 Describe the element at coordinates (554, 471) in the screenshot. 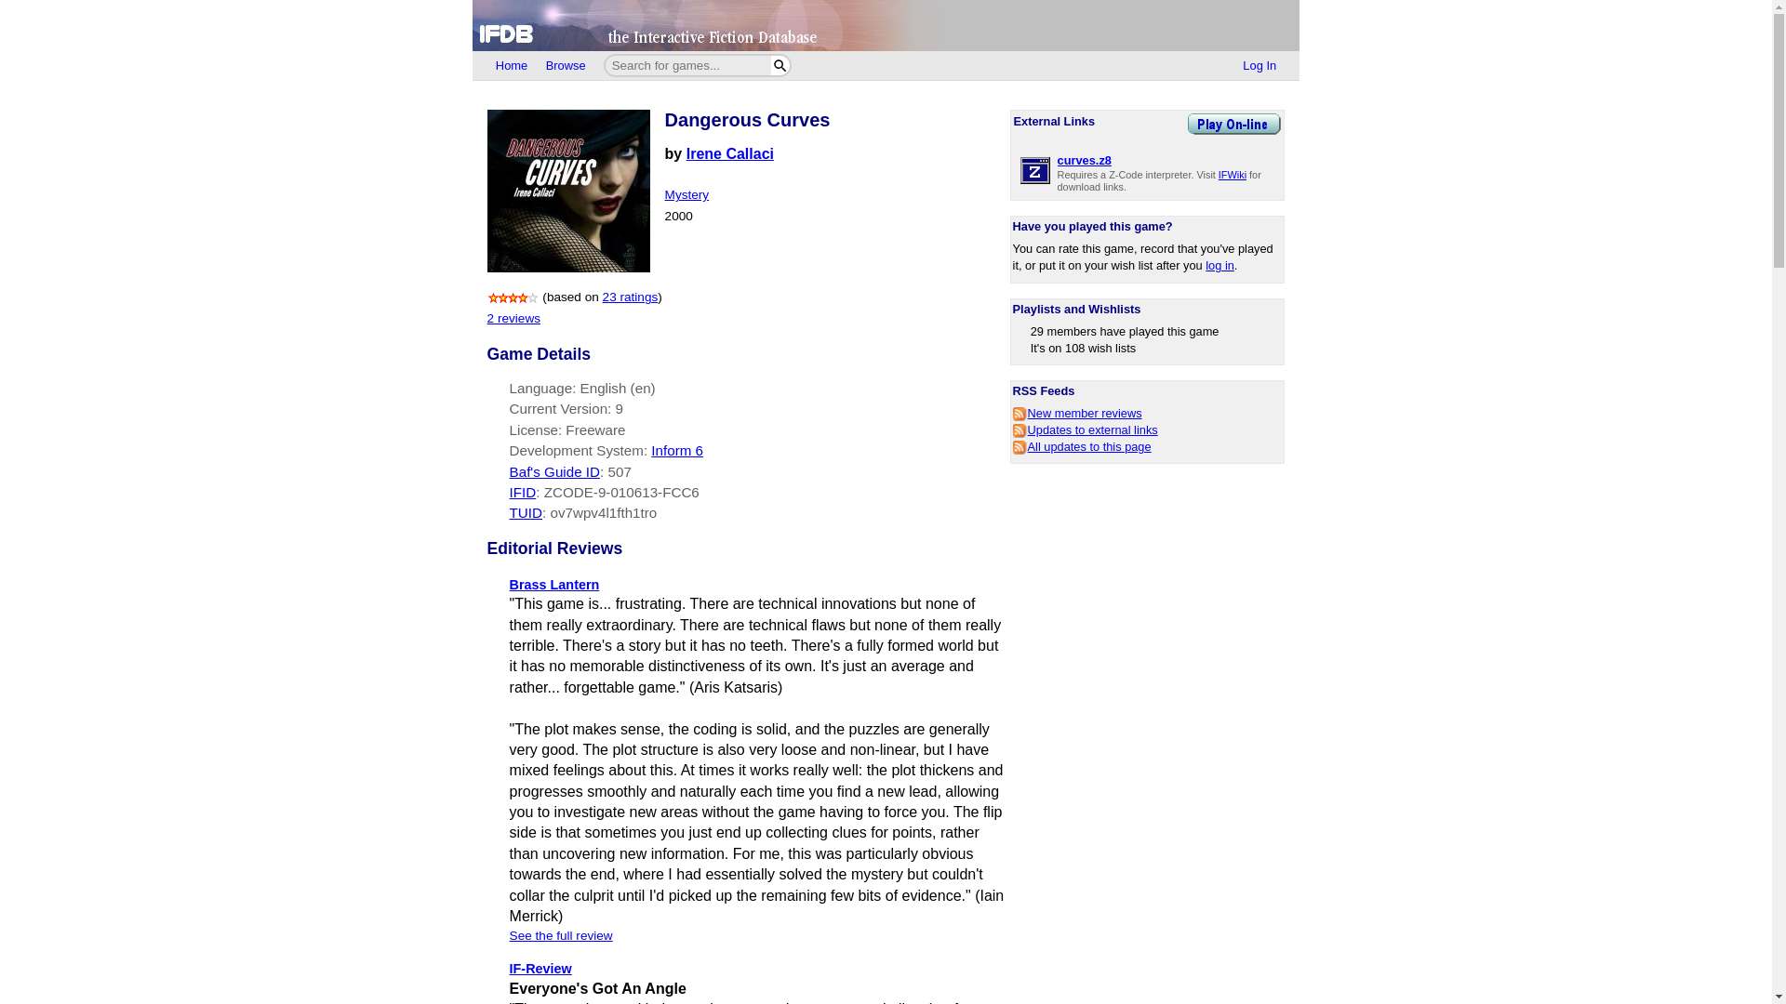

I see `Baf's Guide ID` at that location.